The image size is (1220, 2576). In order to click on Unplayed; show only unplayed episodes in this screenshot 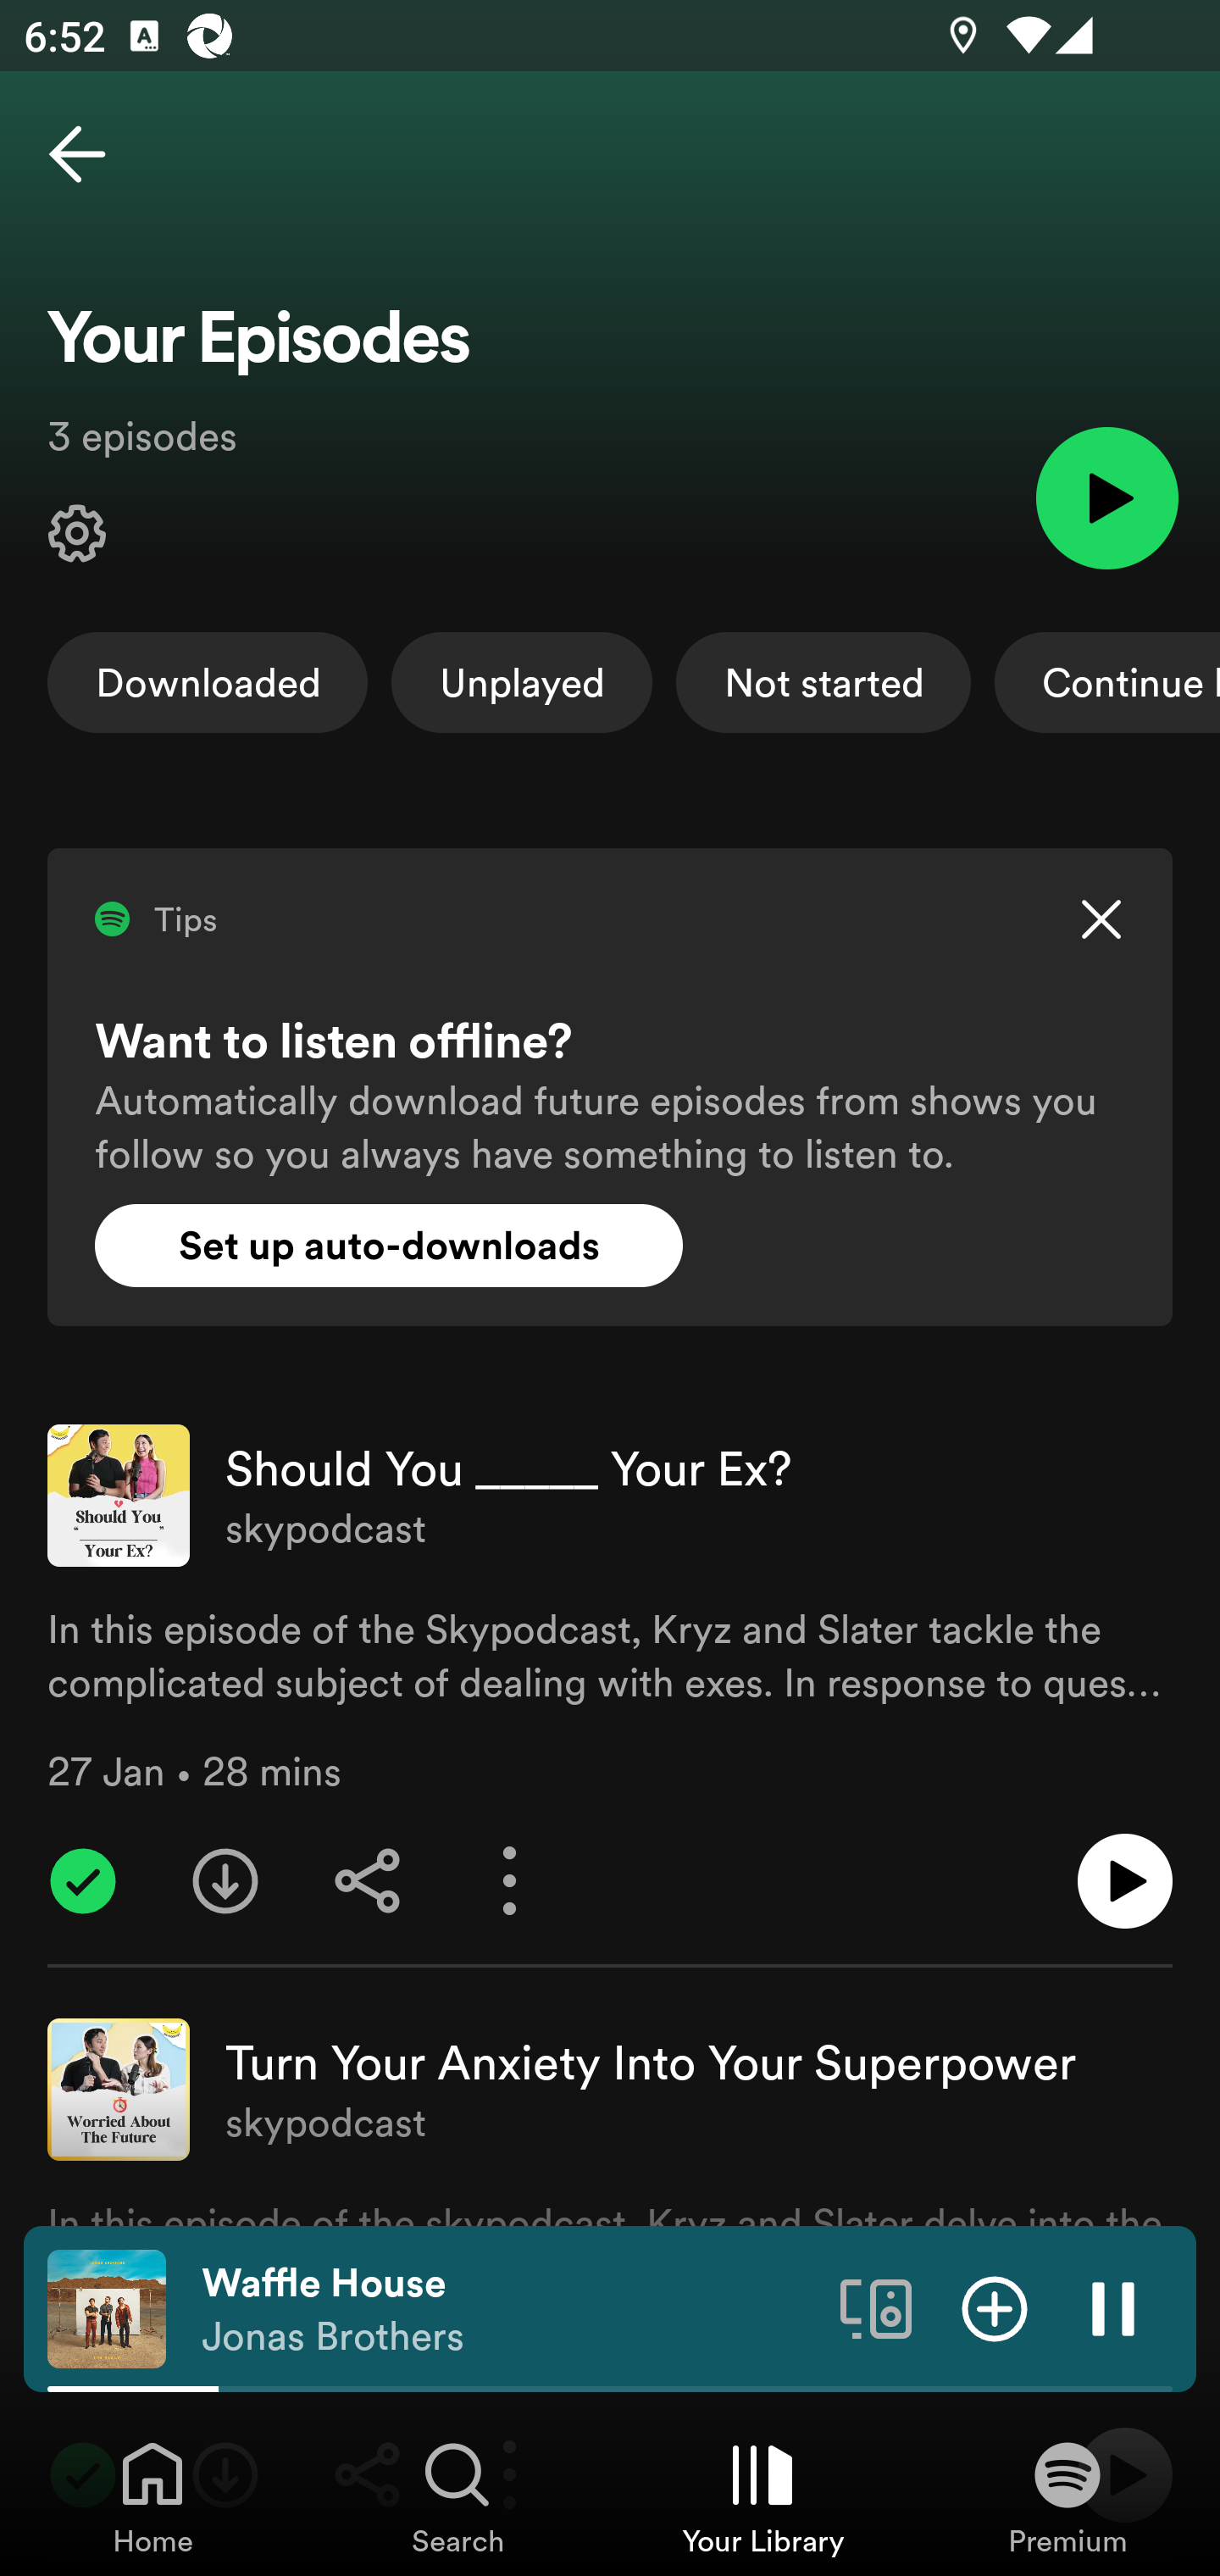, I will do `click(522, 681)`.